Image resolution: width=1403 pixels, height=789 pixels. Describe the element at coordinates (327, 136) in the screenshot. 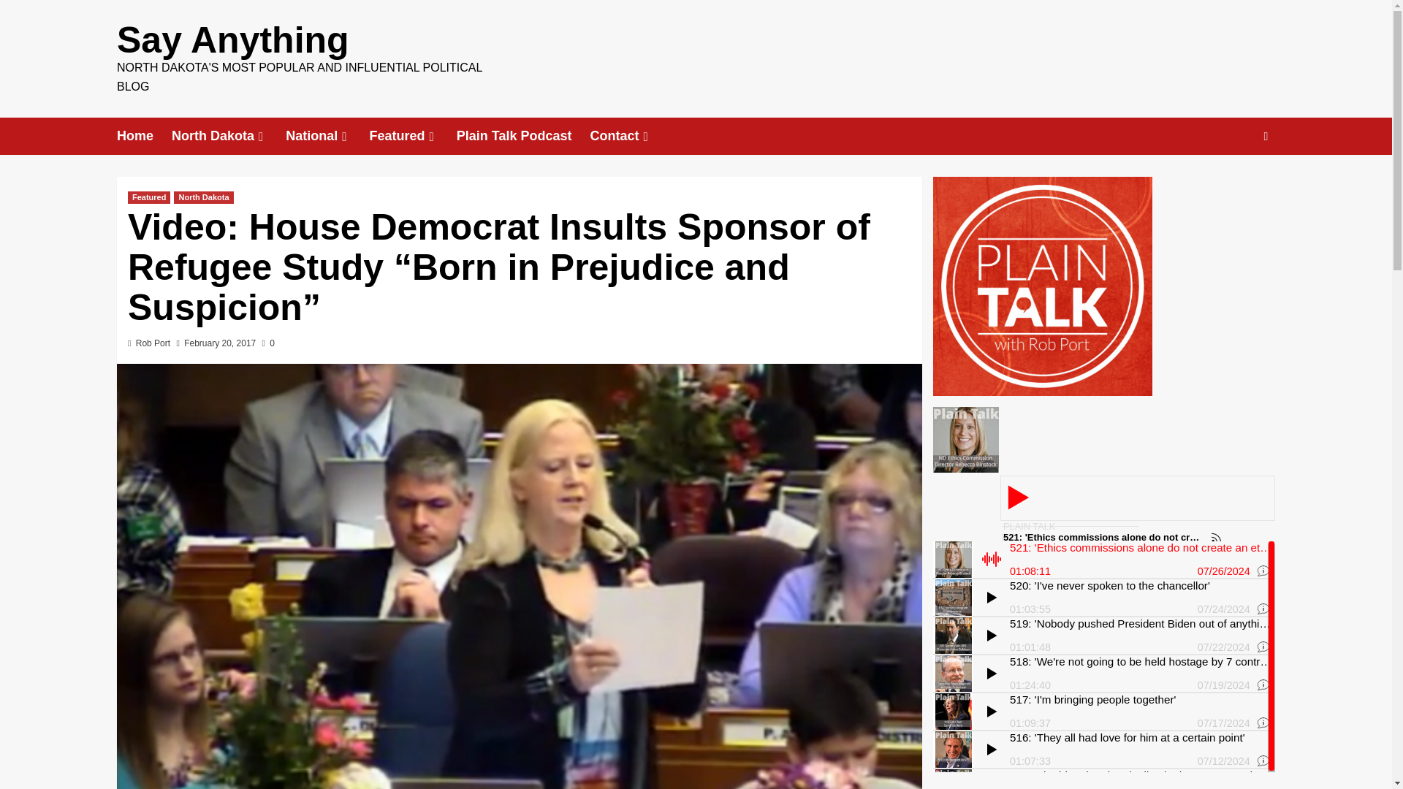

I see `National` at that location.